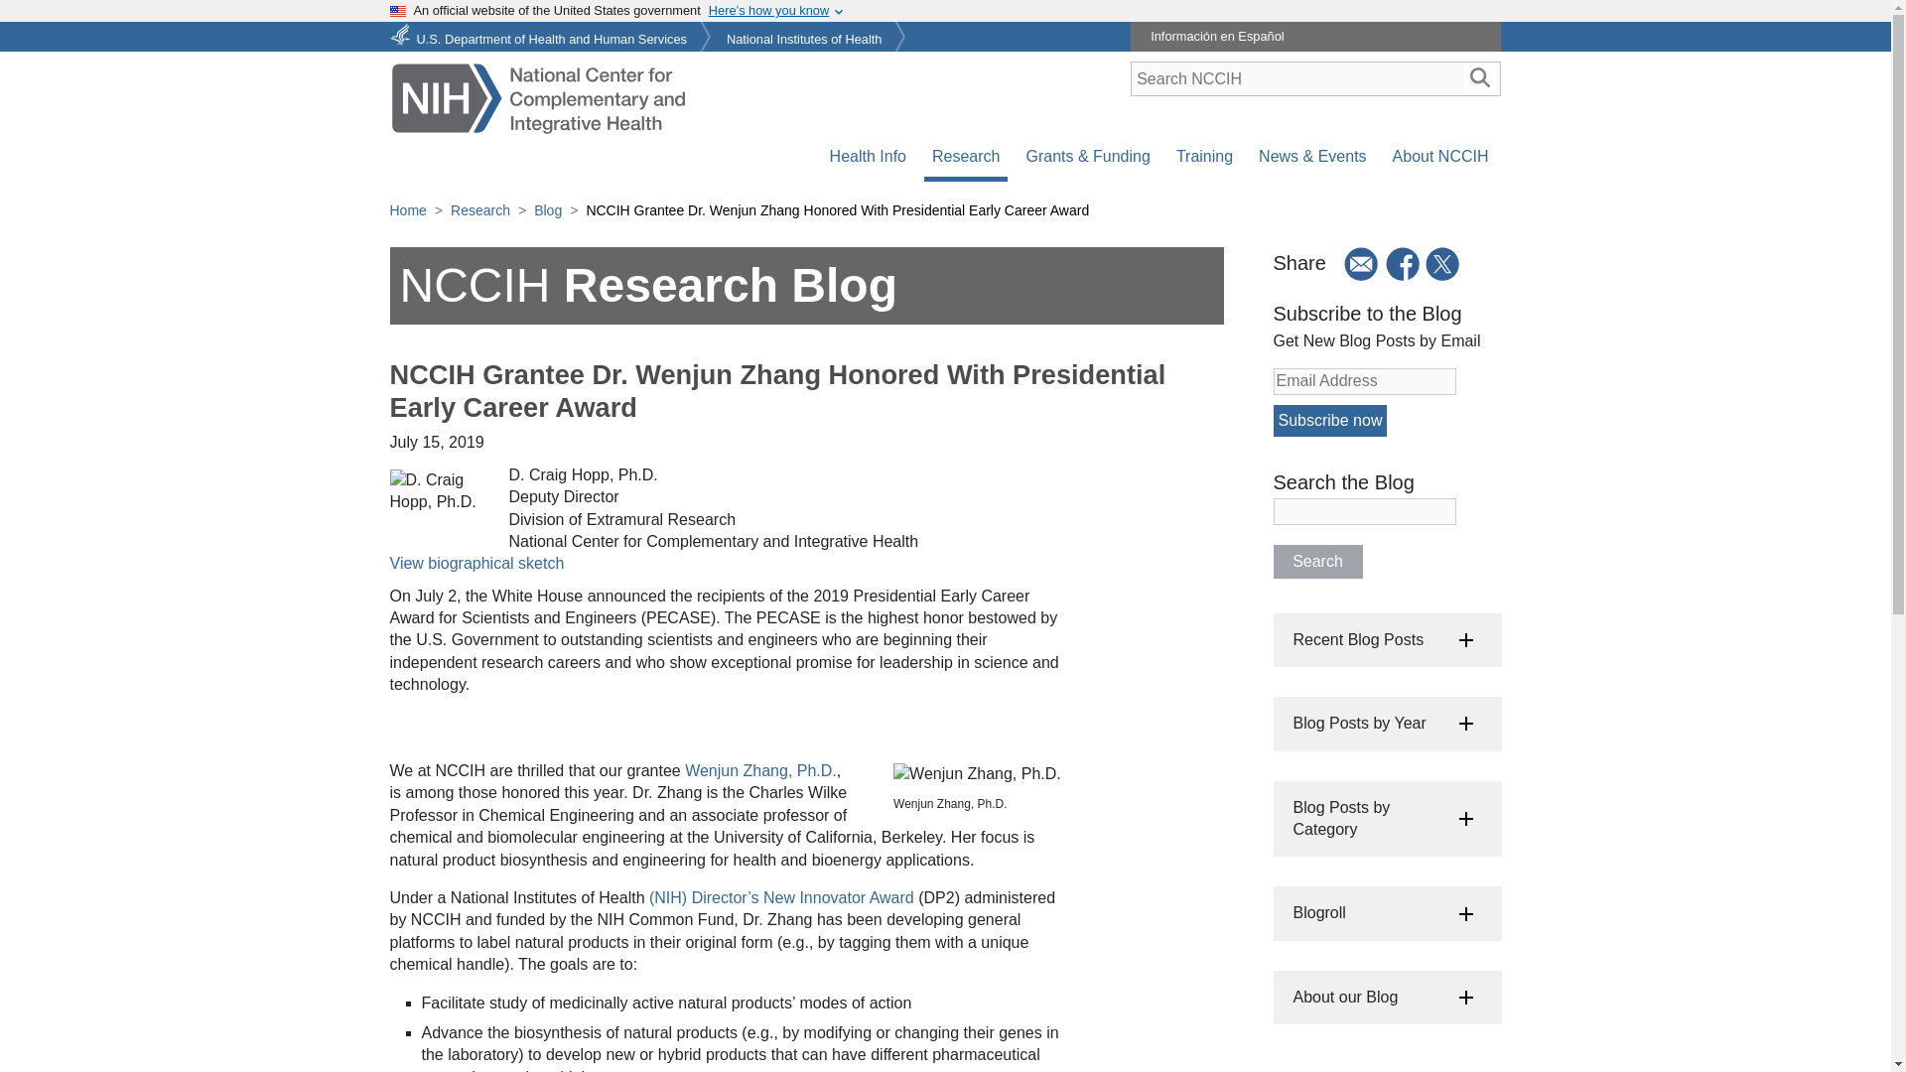  I want to click on Research, so click(966, 157).